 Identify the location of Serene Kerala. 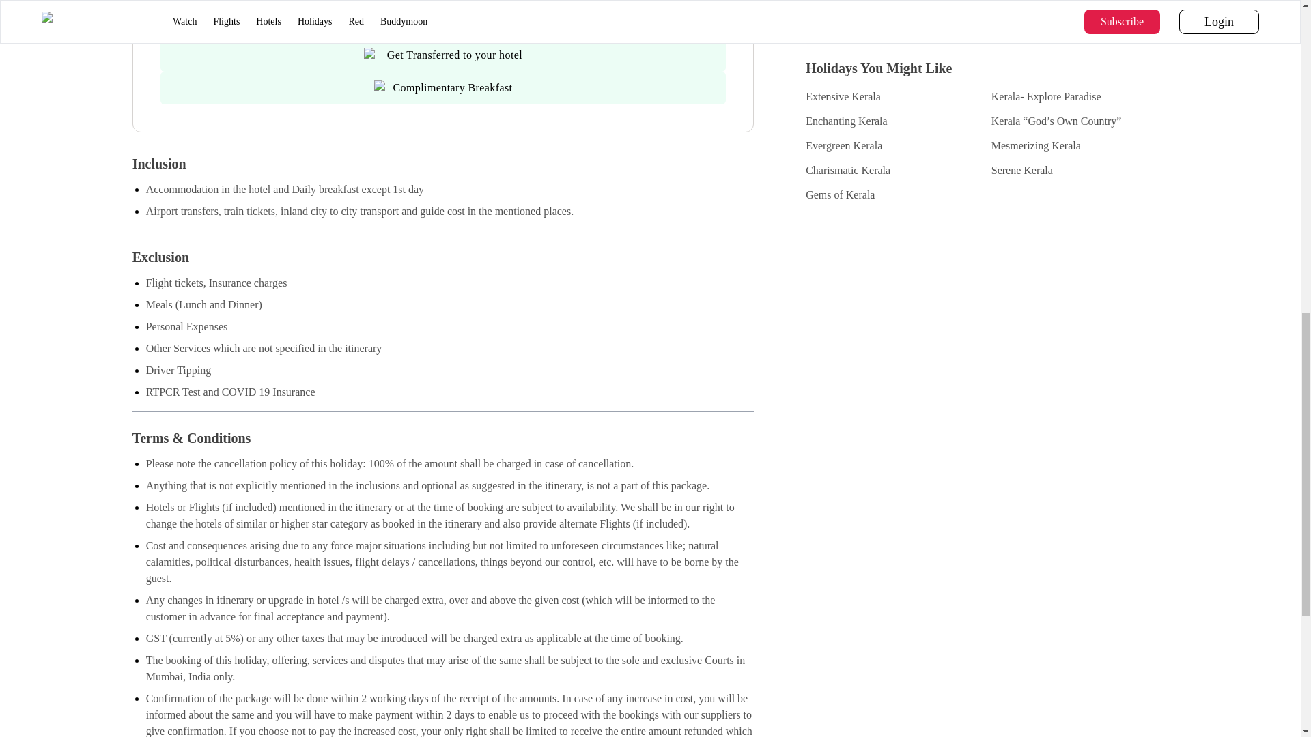
(1080, 171).